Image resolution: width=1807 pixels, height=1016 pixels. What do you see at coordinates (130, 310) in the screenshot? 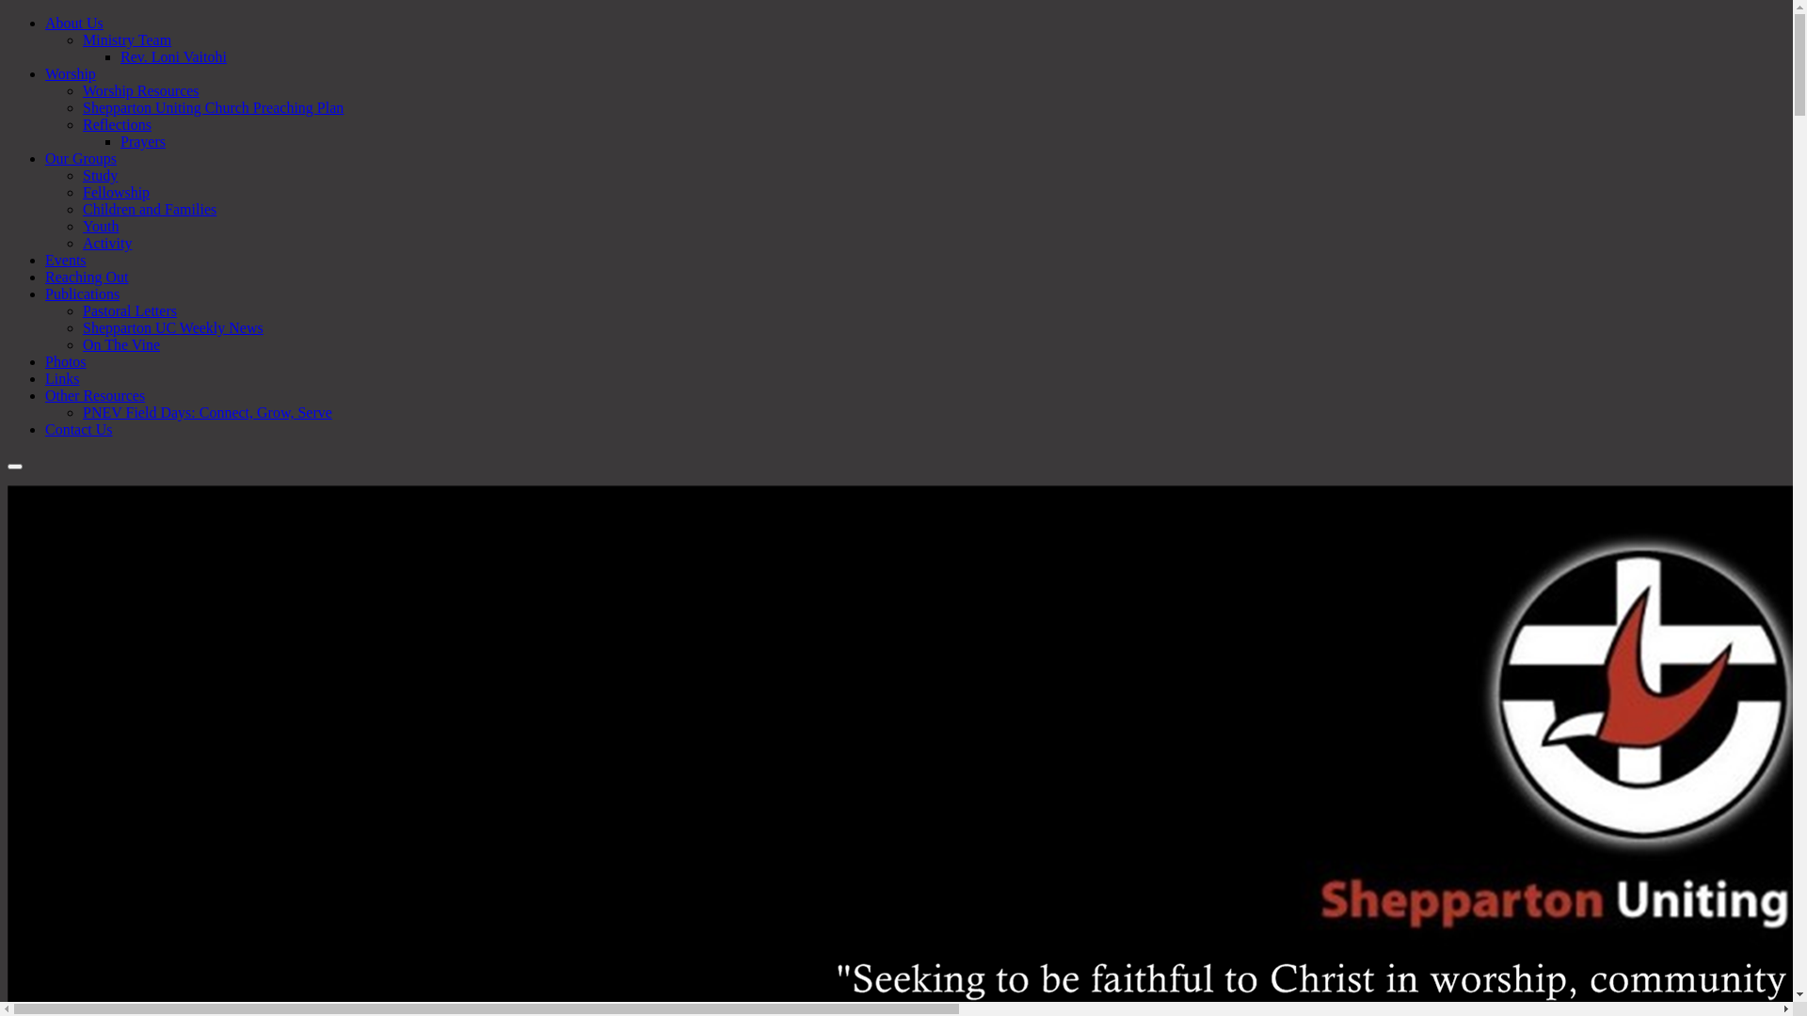
I see `Pastoral Letters` at bounding box center [130, 310].